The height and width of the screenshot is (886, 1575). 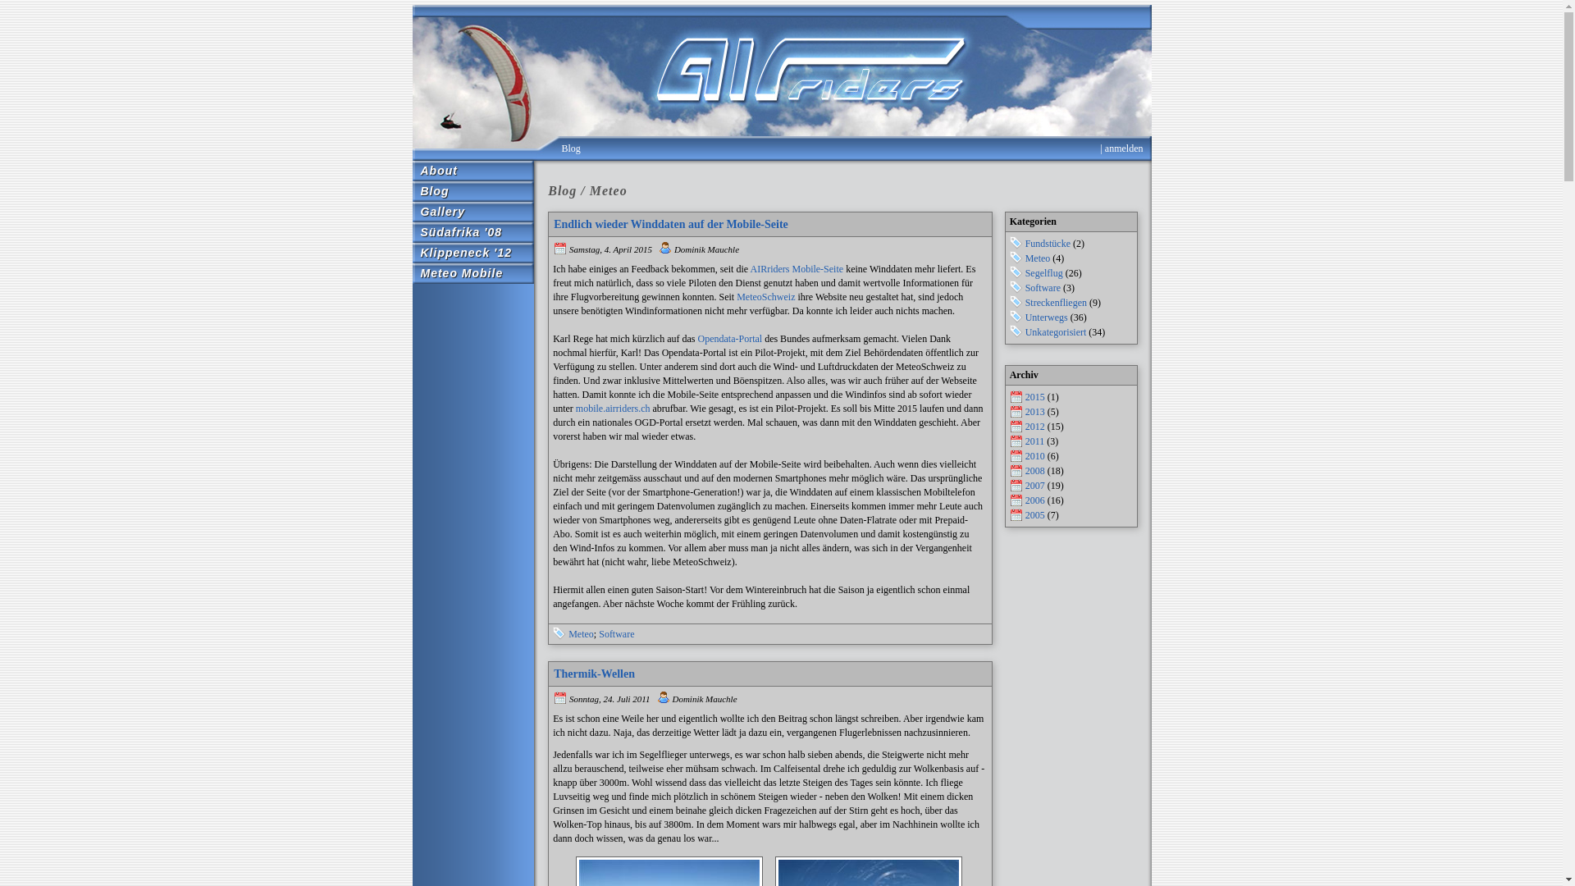 What do you see at coordinates (594, 674) in the screenshot?
I see `Thermik-Wellen` at bounding box center [594, 674].